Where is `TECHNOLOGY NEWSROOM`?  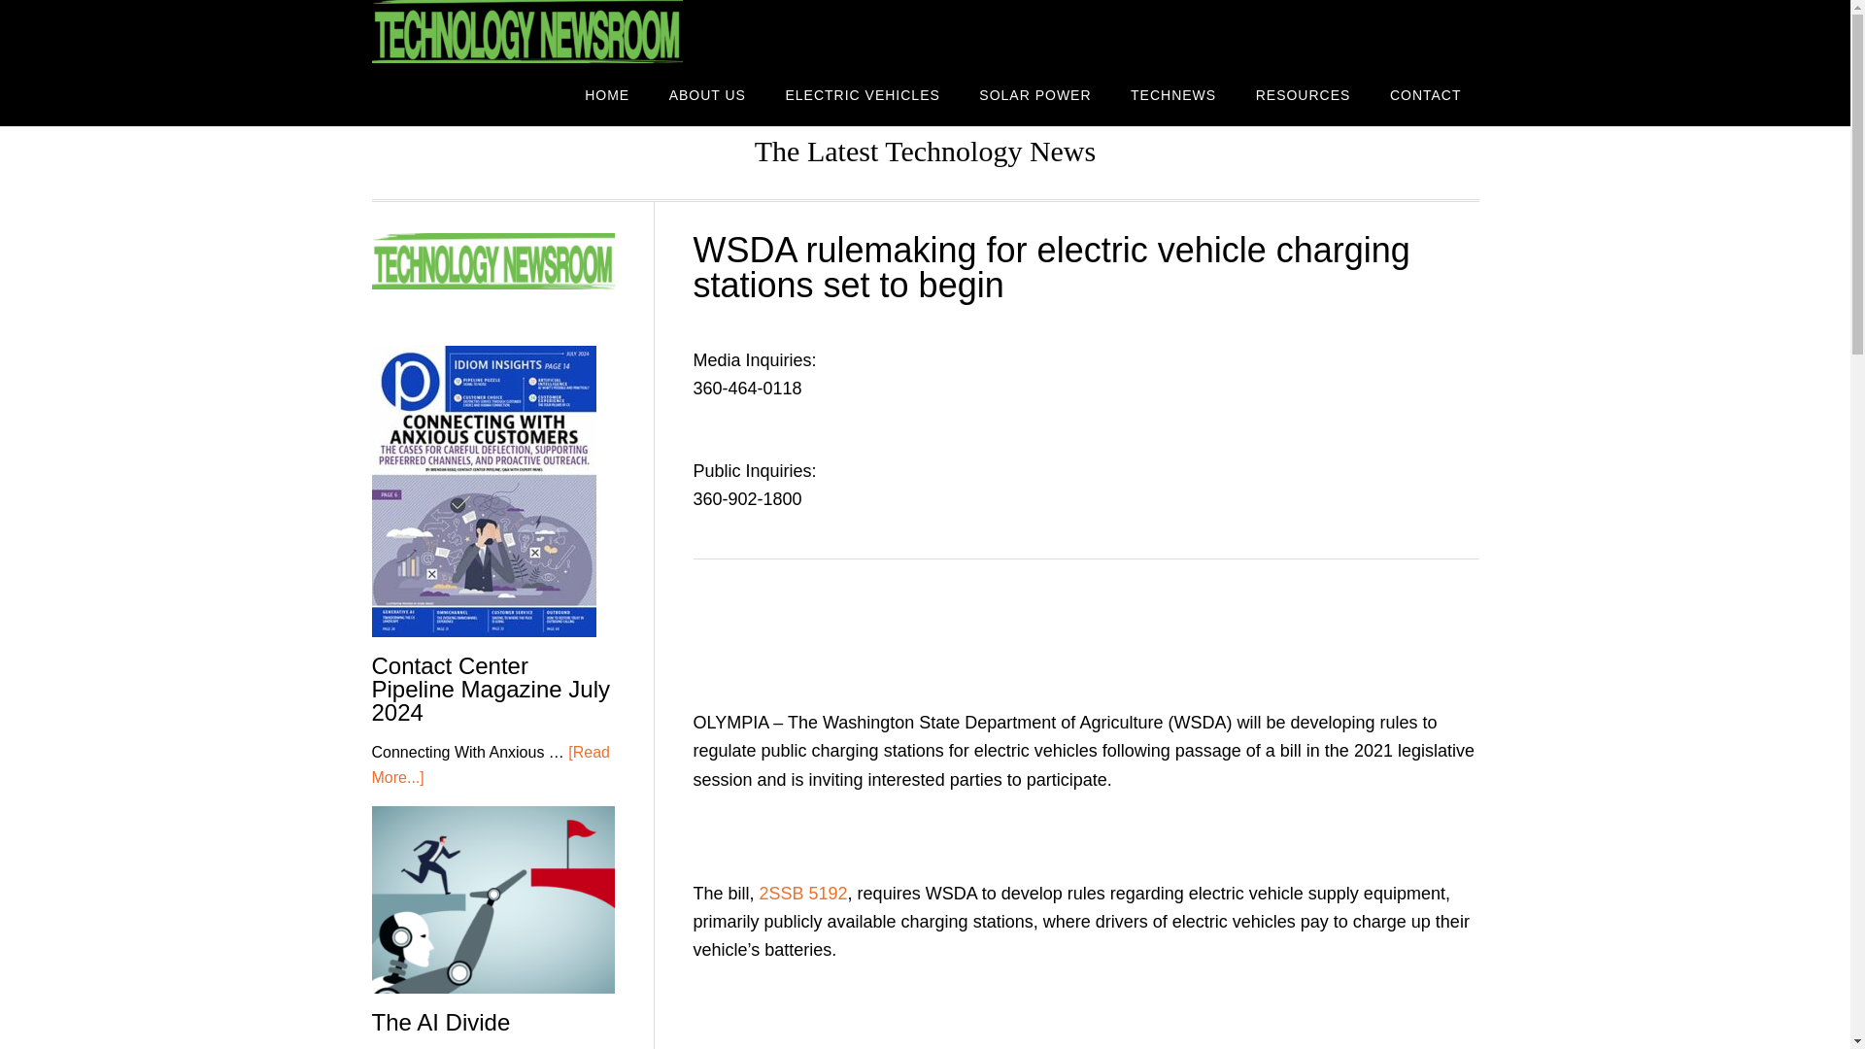
TECHNOLOGY NEWSROOM is located at coordinates (526, 31).